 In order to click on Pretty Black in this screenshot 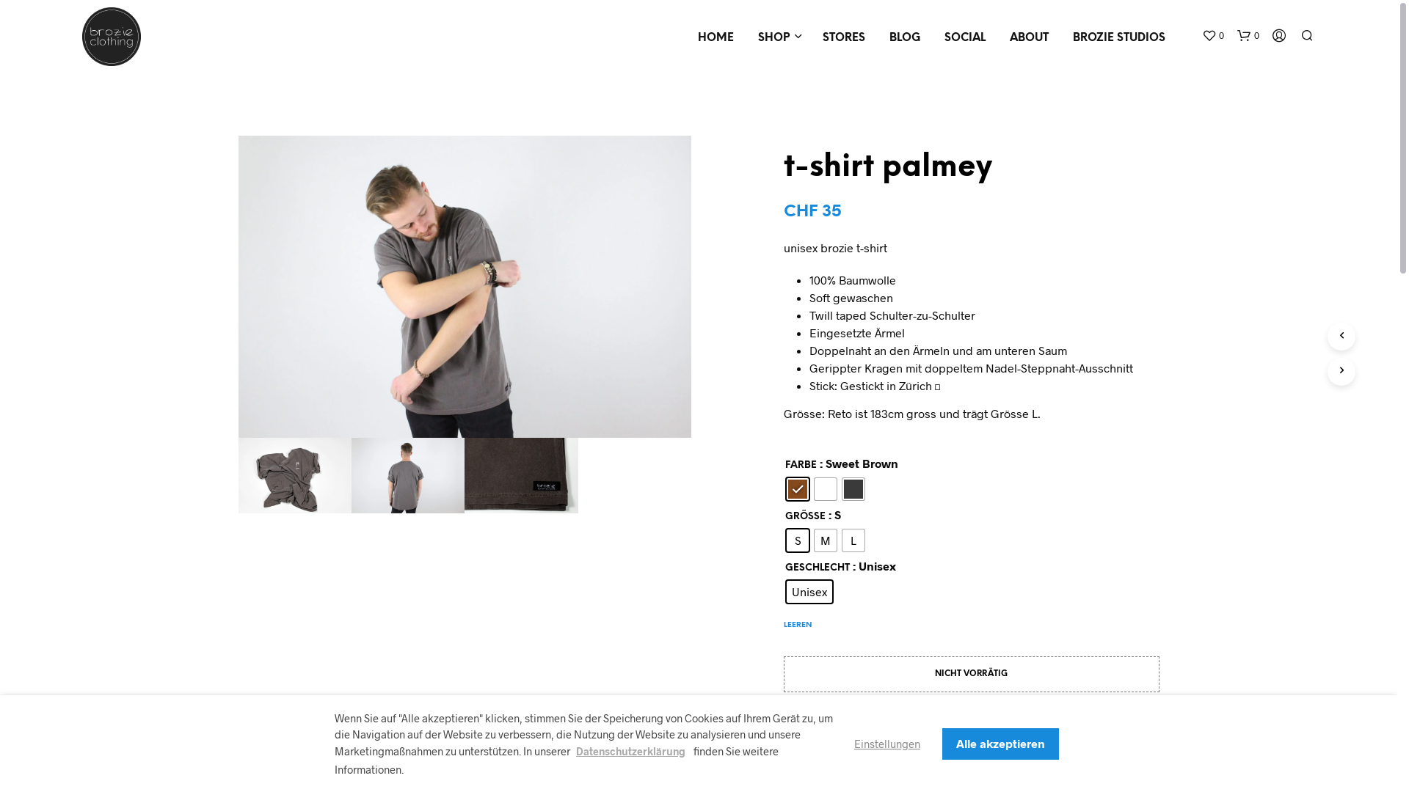, I will do `click(853, 489)`.